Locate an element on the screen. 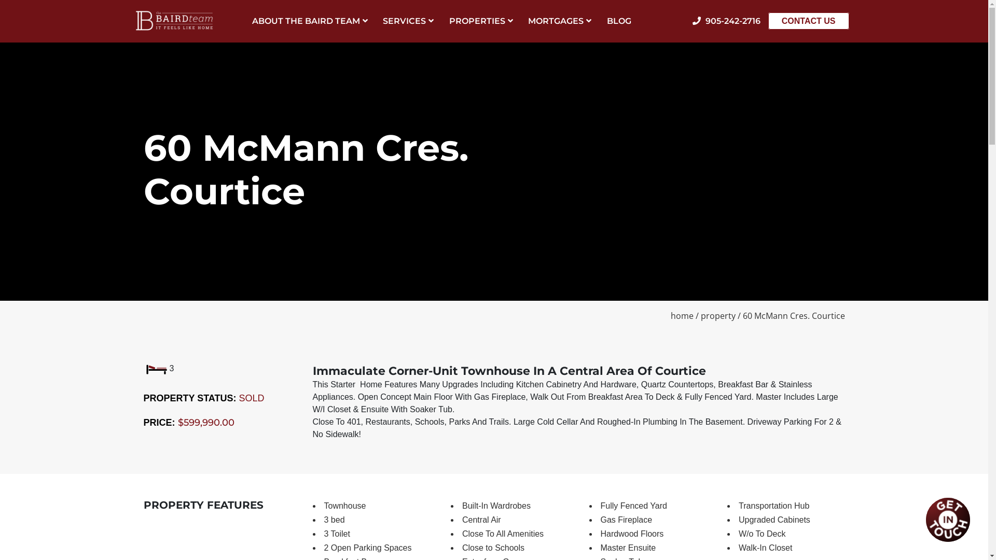 The image size is (996, 560). 60 McMann Cres. Courtice is located at coordinates (794, 316).